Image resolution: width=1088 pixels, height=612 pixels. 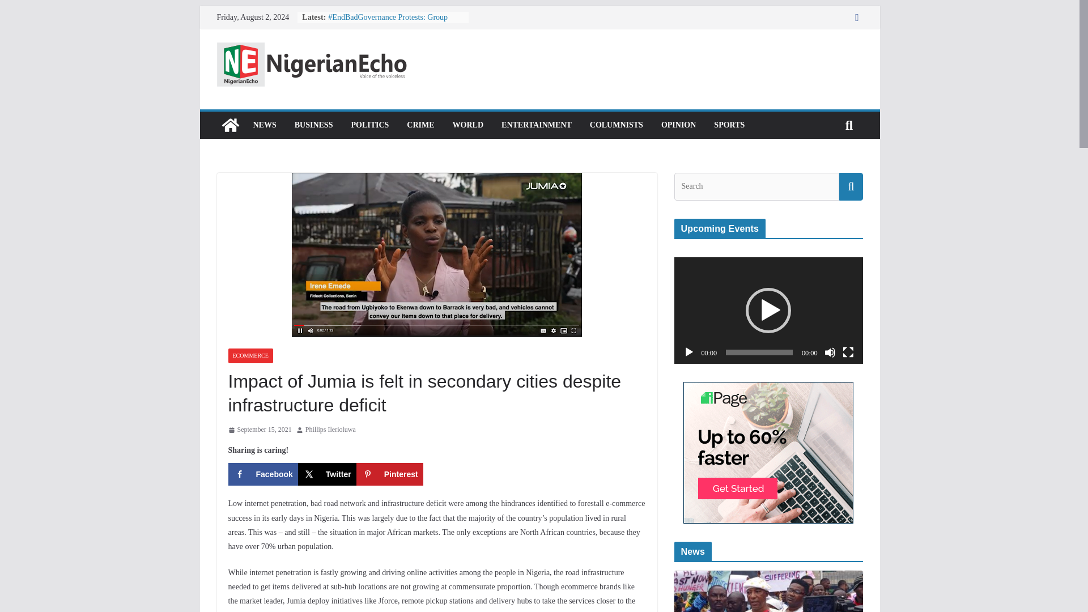 What do you see at coordinates (260, 430) in the screenshot?
I see `September 15, 2021` at bounding box center [260, 430].